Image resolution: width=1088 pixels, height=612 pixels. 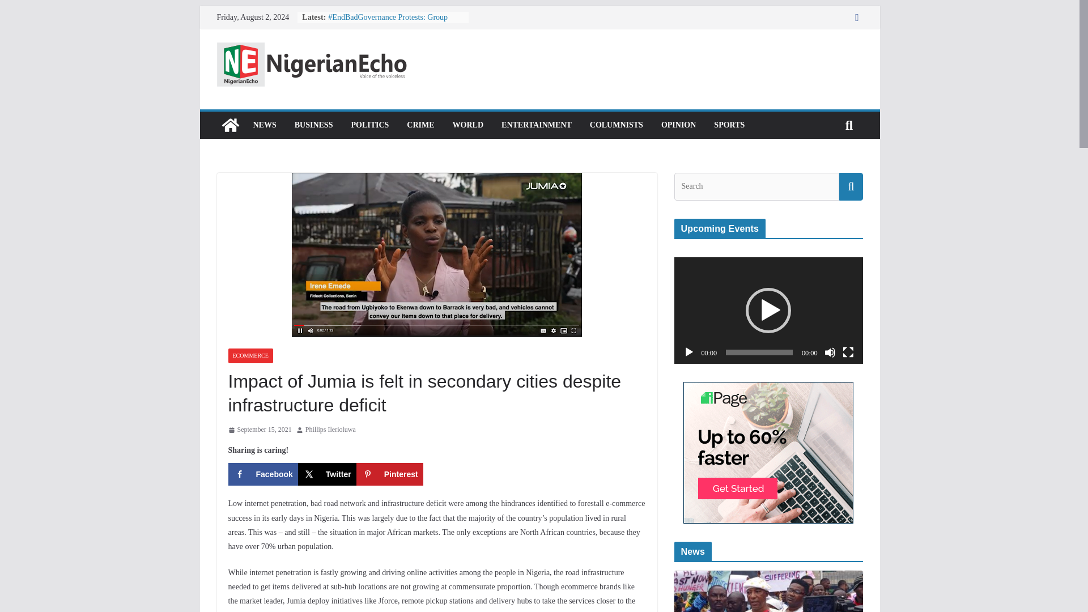 What do you see at coordinates (260, 430) in the screenshot?
I see `September 15, 2021` at bounding box center [260, 430].